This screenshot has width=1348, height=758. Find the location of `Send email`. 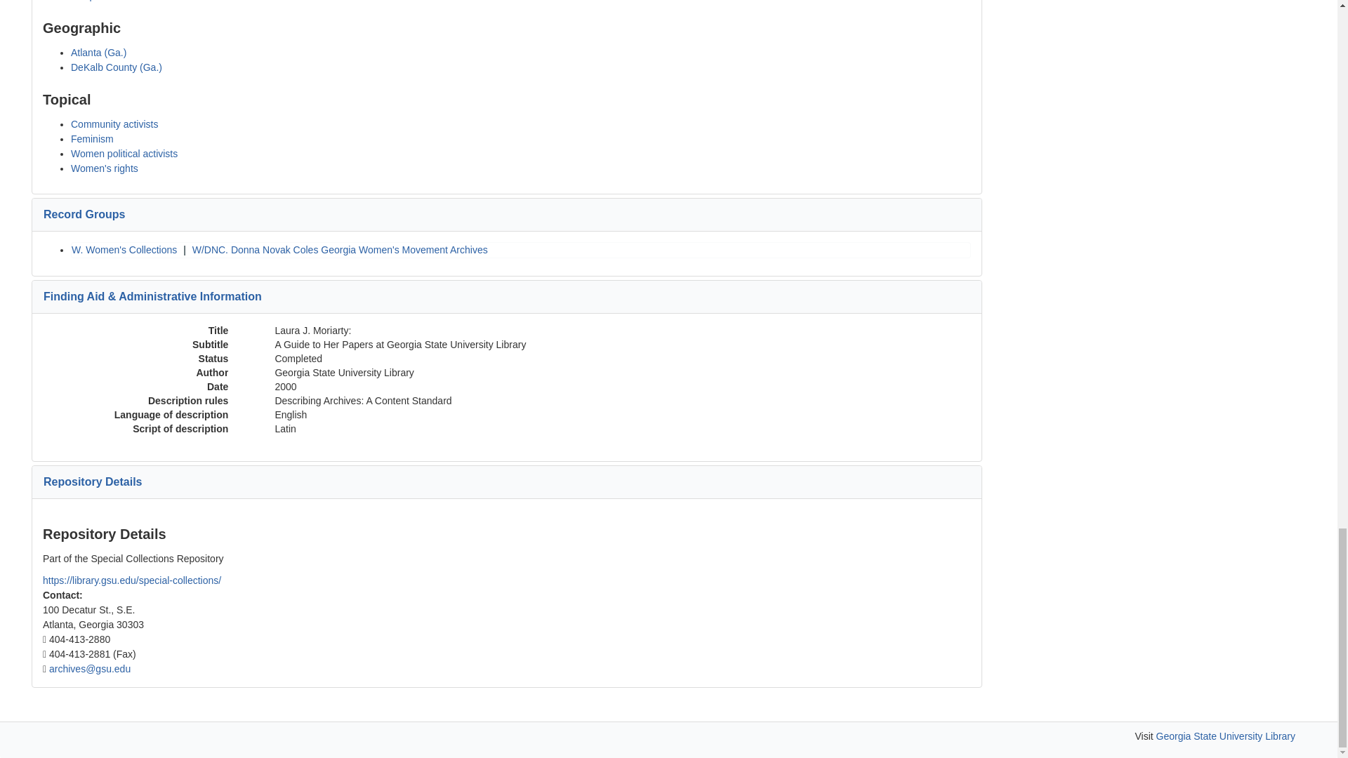

Send email is located at coordinates (90, 669).